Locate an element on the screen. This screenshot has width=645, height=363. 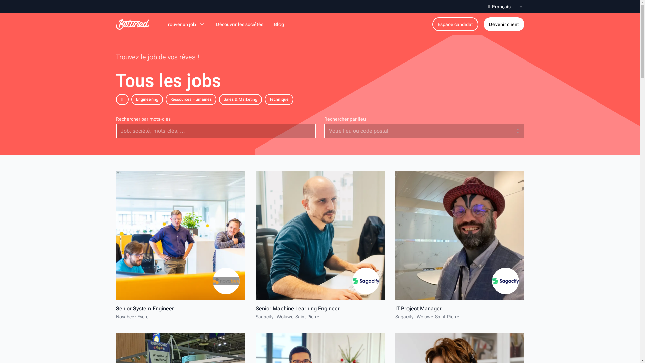
Devenir client is located at coordinates (504, 24).